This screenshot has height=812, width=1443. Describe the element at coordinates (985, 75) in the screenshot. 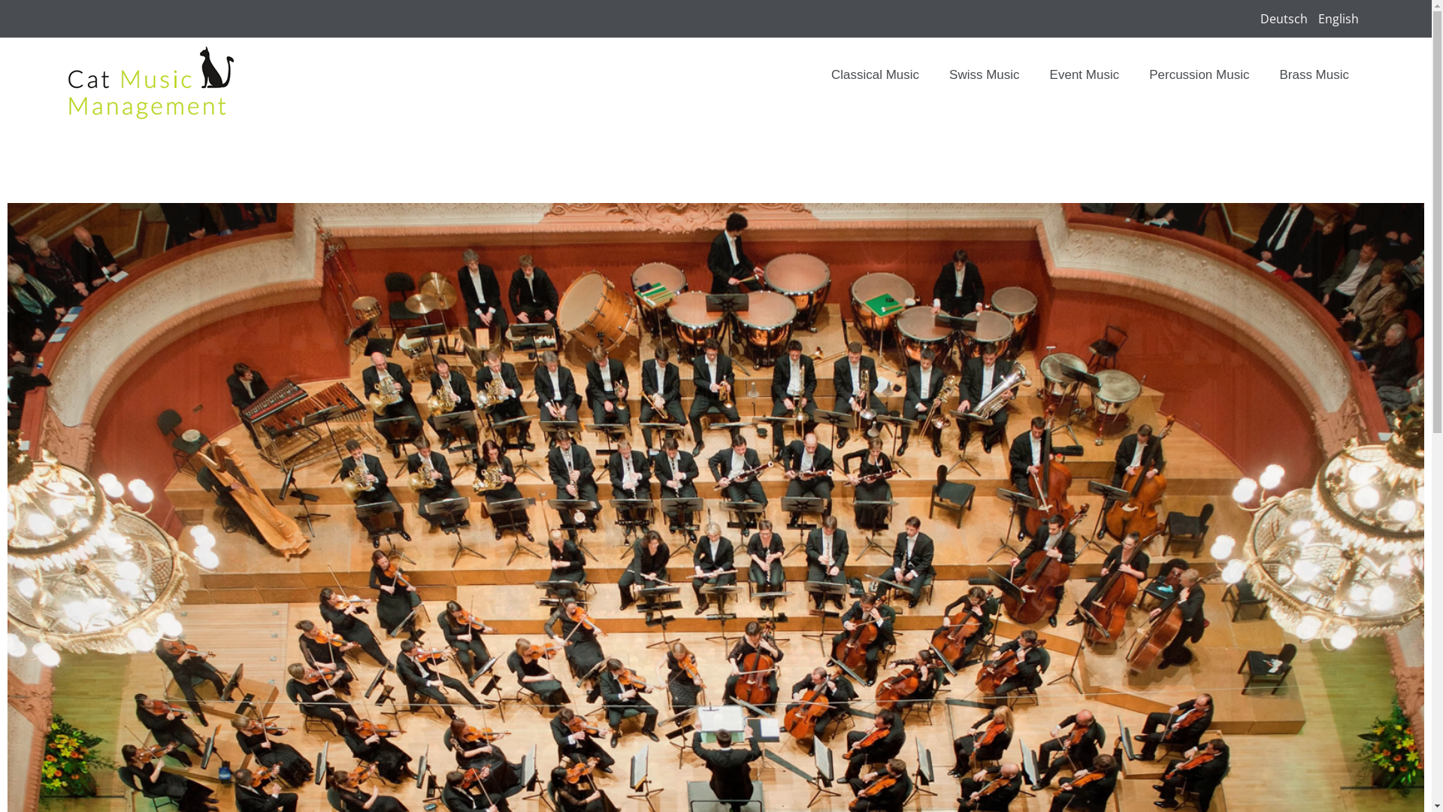

I see `Swiss Music` at that location.